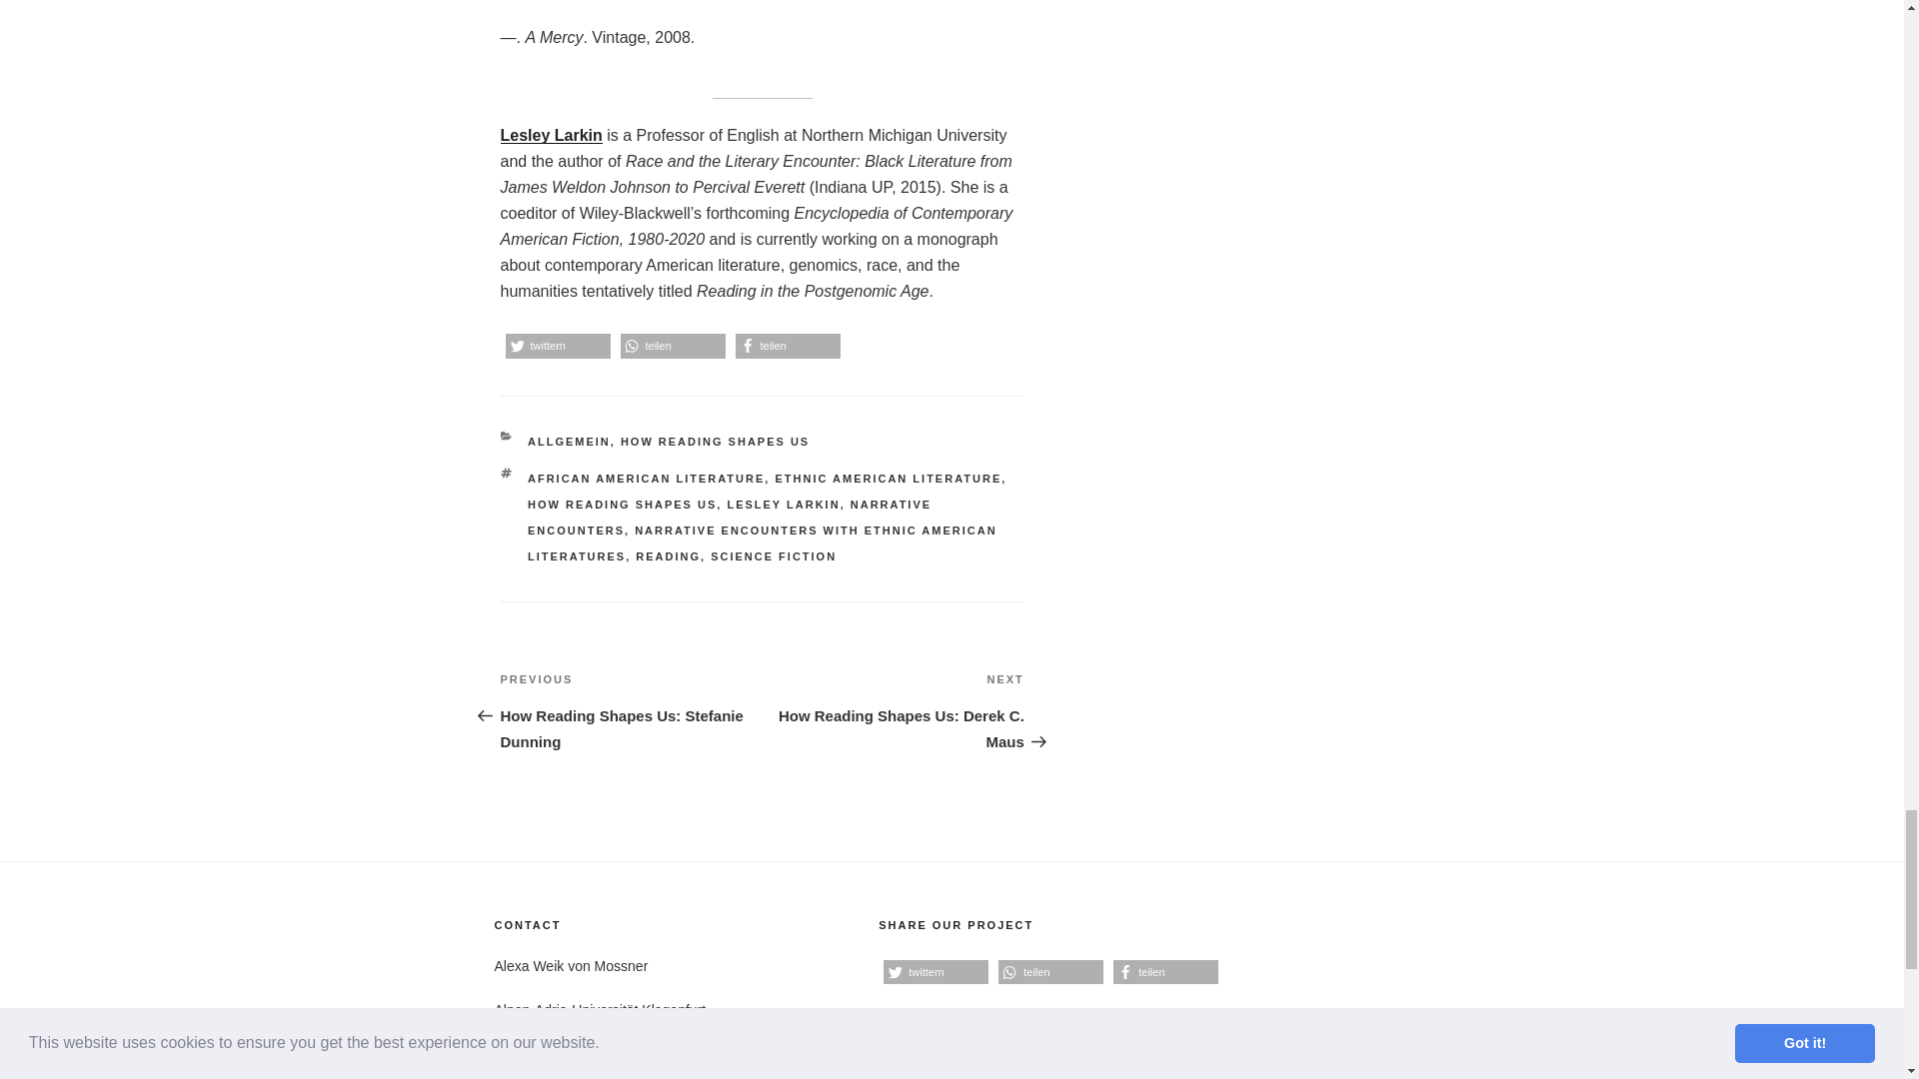 This screenshot has width=1919, height=1079. I want to click on READING, so click(668, 555).